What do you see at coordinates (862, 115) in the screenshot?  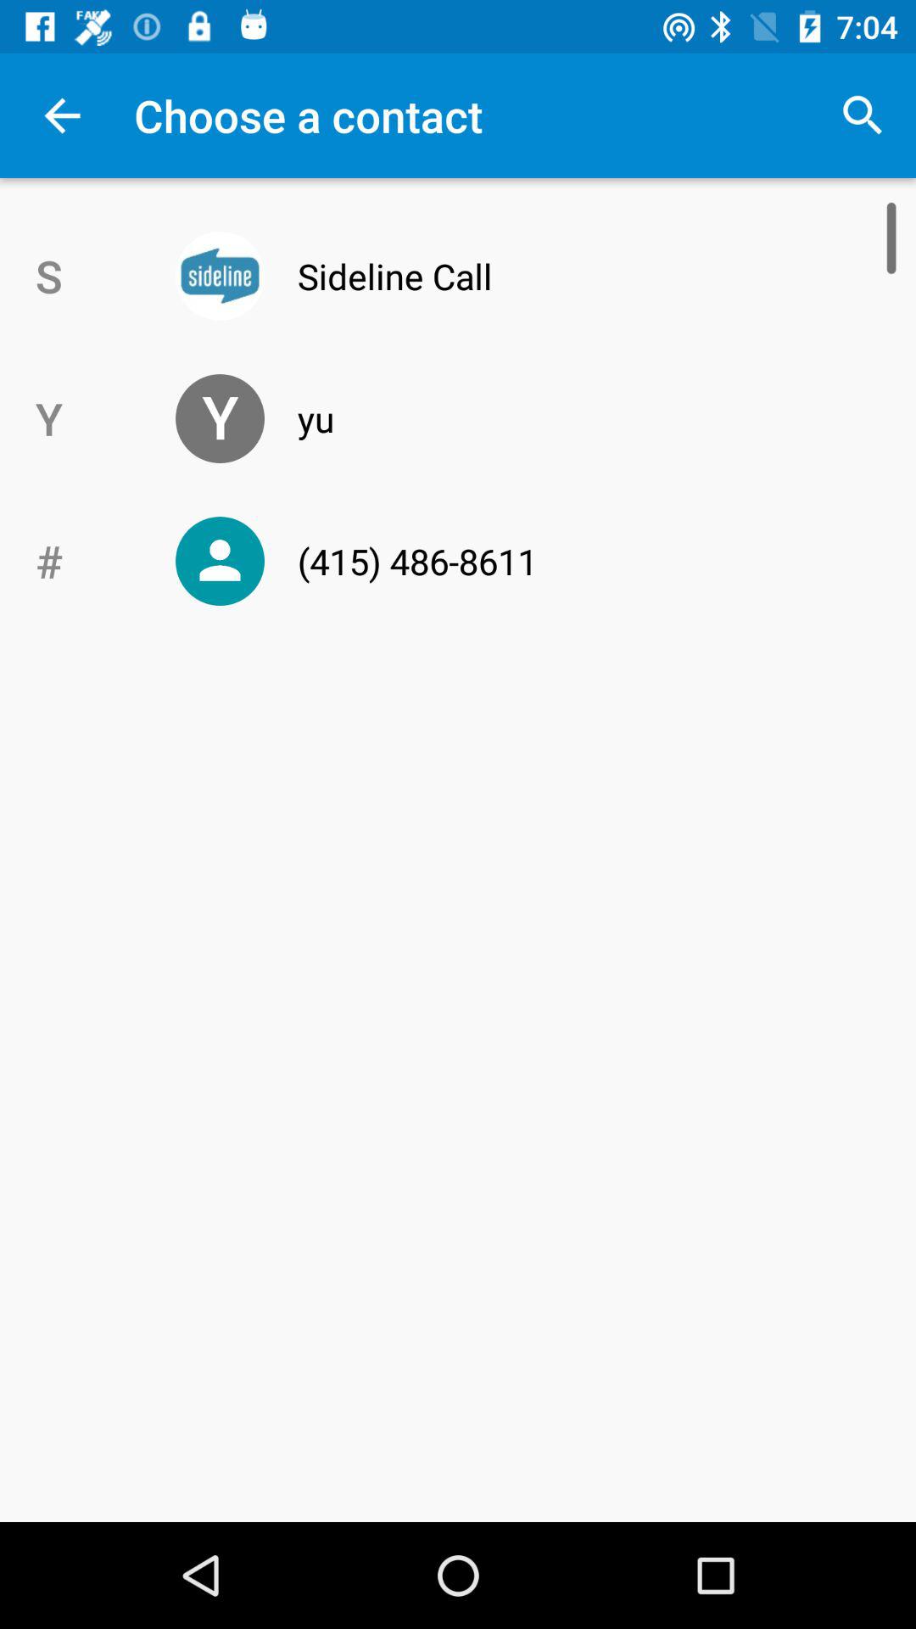 I see `open item next to choose a contact item` at bounding box center [862, 115].